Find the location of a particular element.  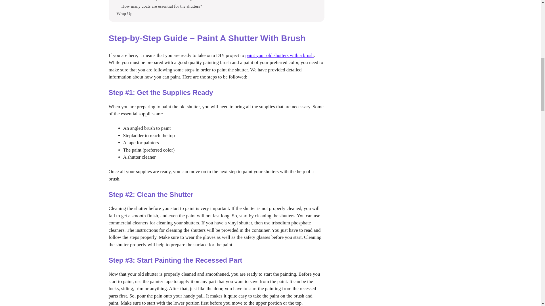

How to remove the paint from the sidings? is located at coordinates (158, 1).